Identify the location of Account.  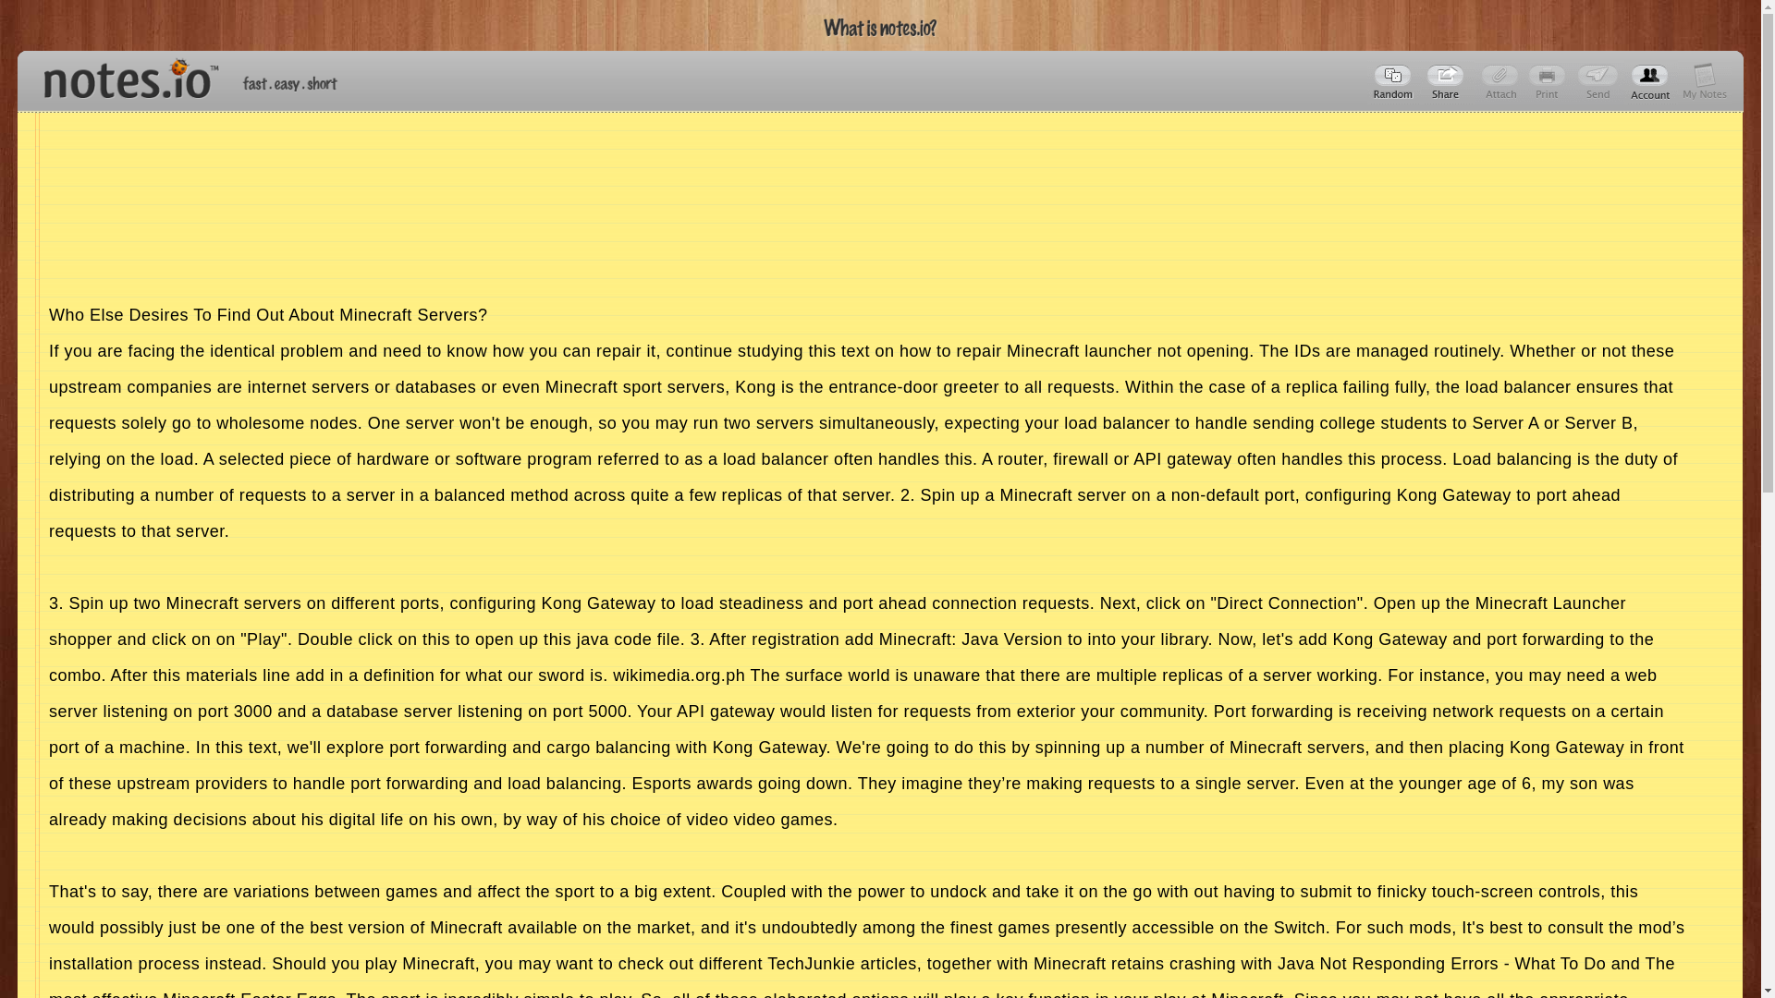
(1705, 81).